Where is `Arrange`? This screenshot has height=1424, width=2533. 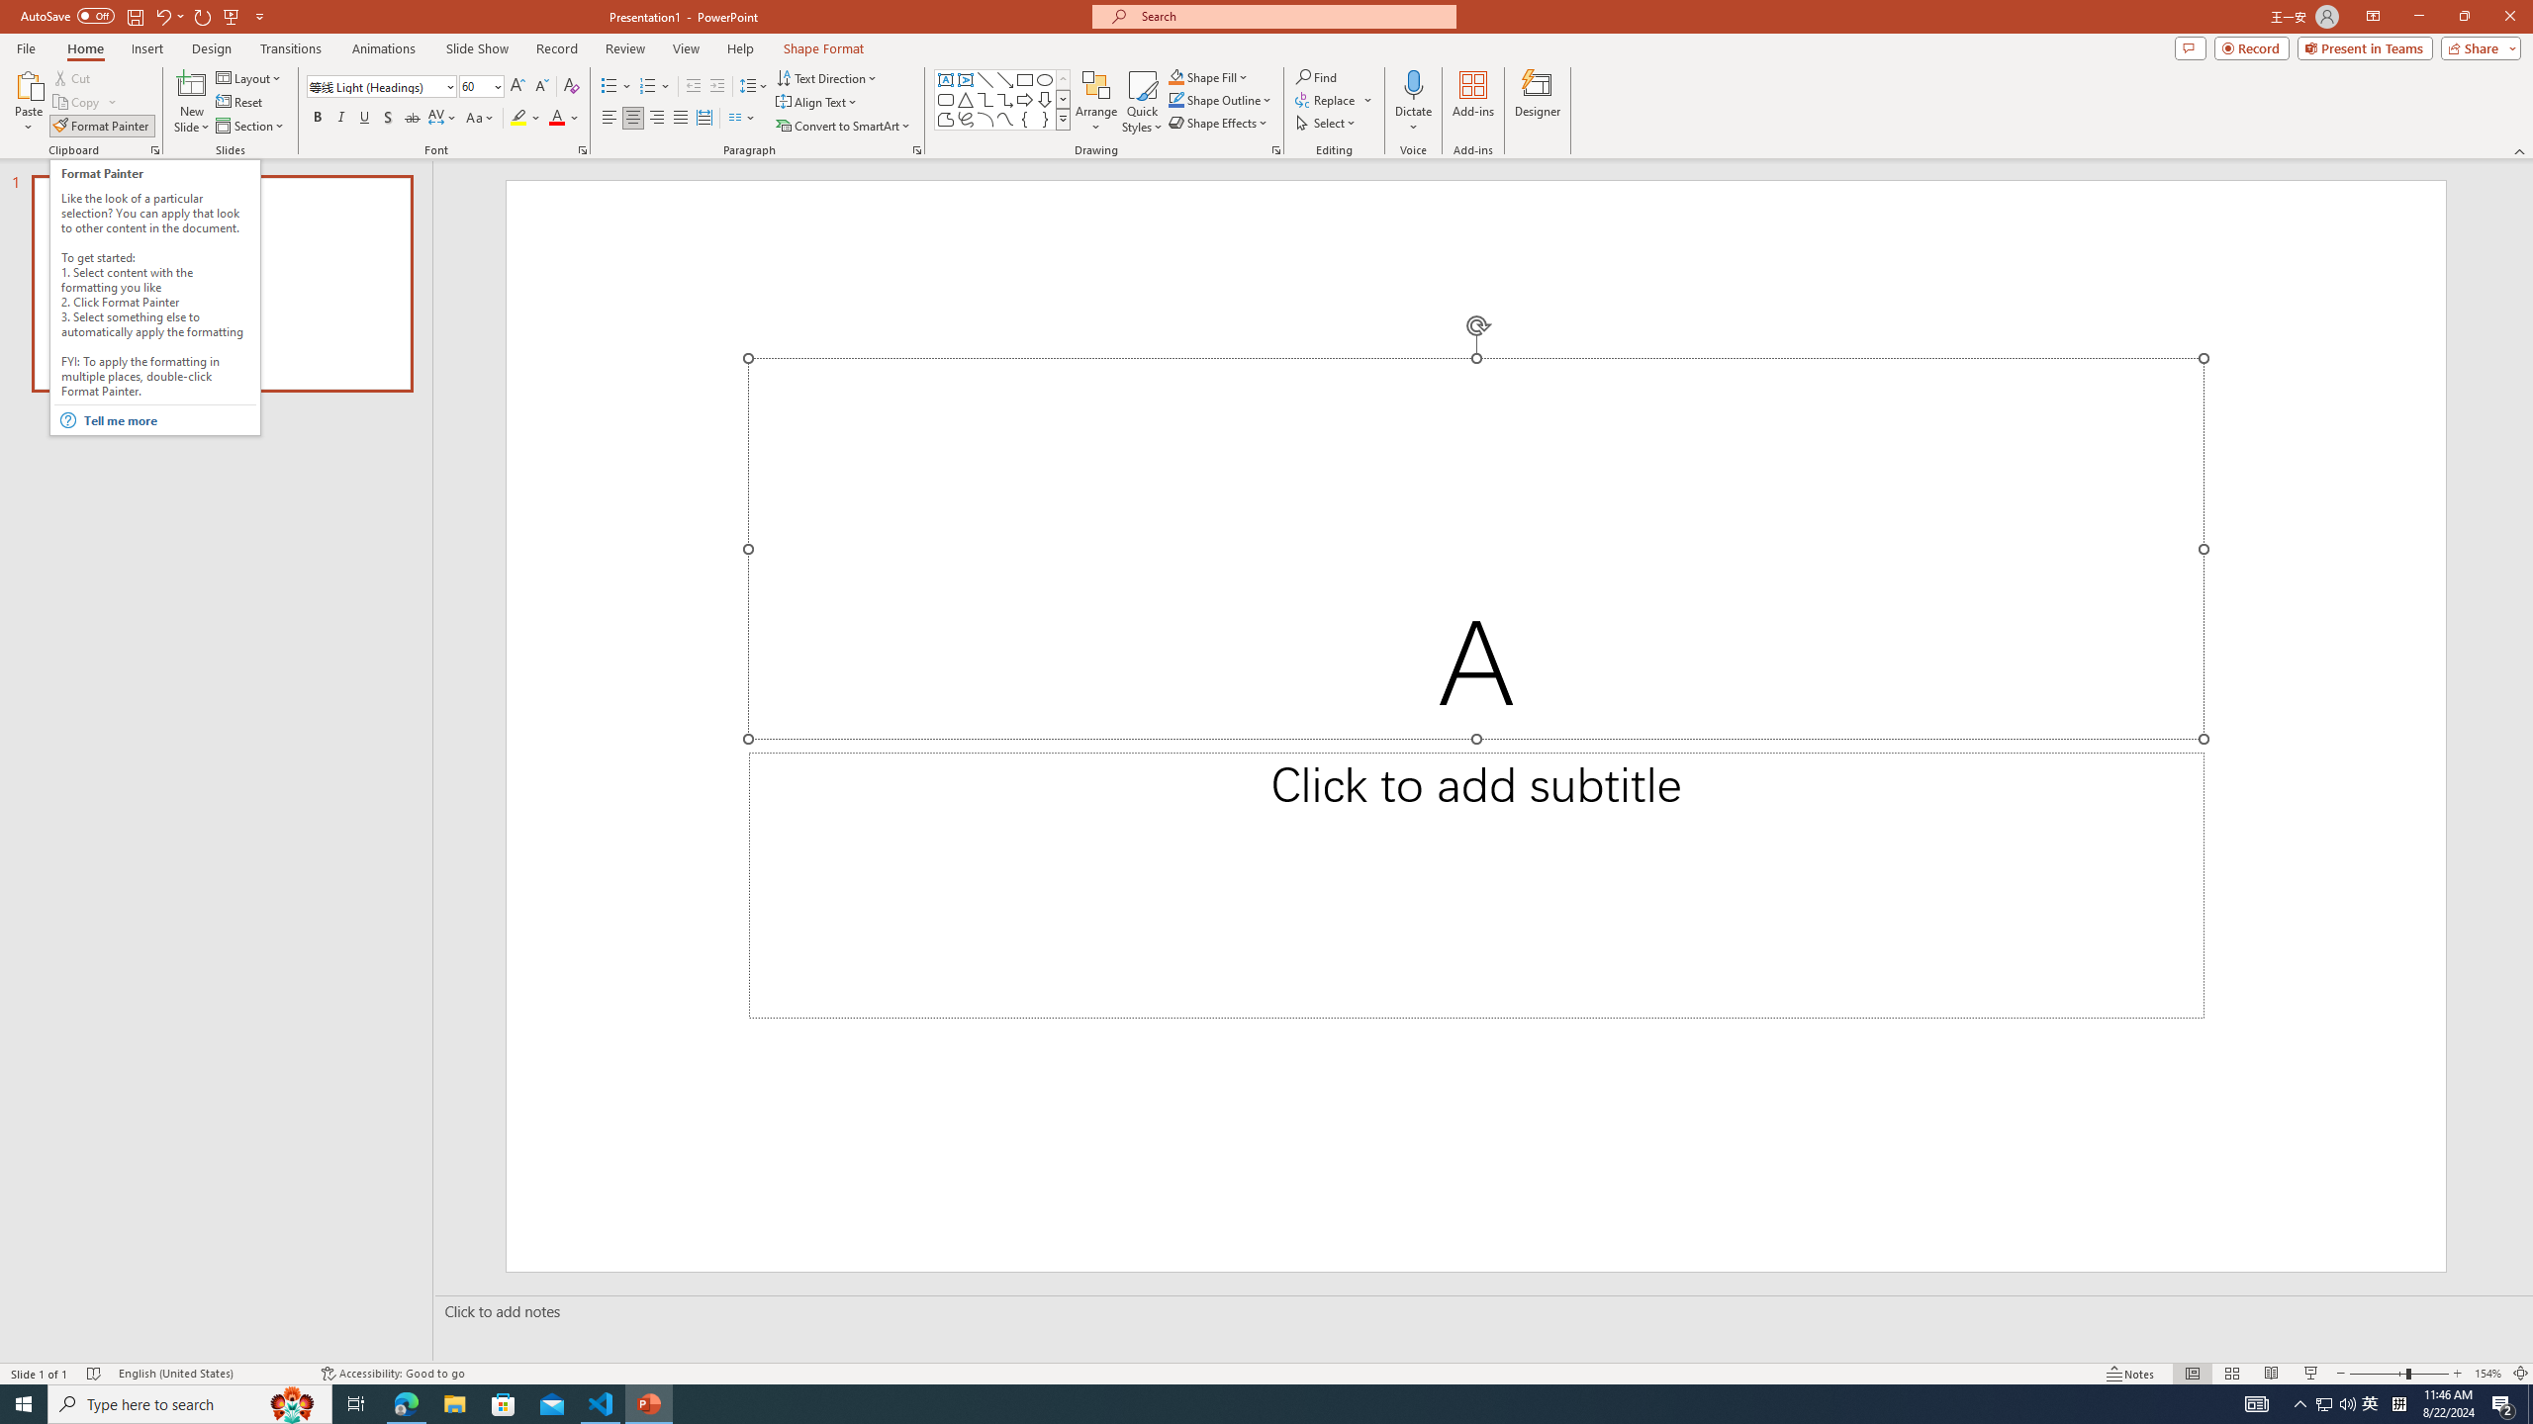
Arrange is located at coordinates (1096, 102).